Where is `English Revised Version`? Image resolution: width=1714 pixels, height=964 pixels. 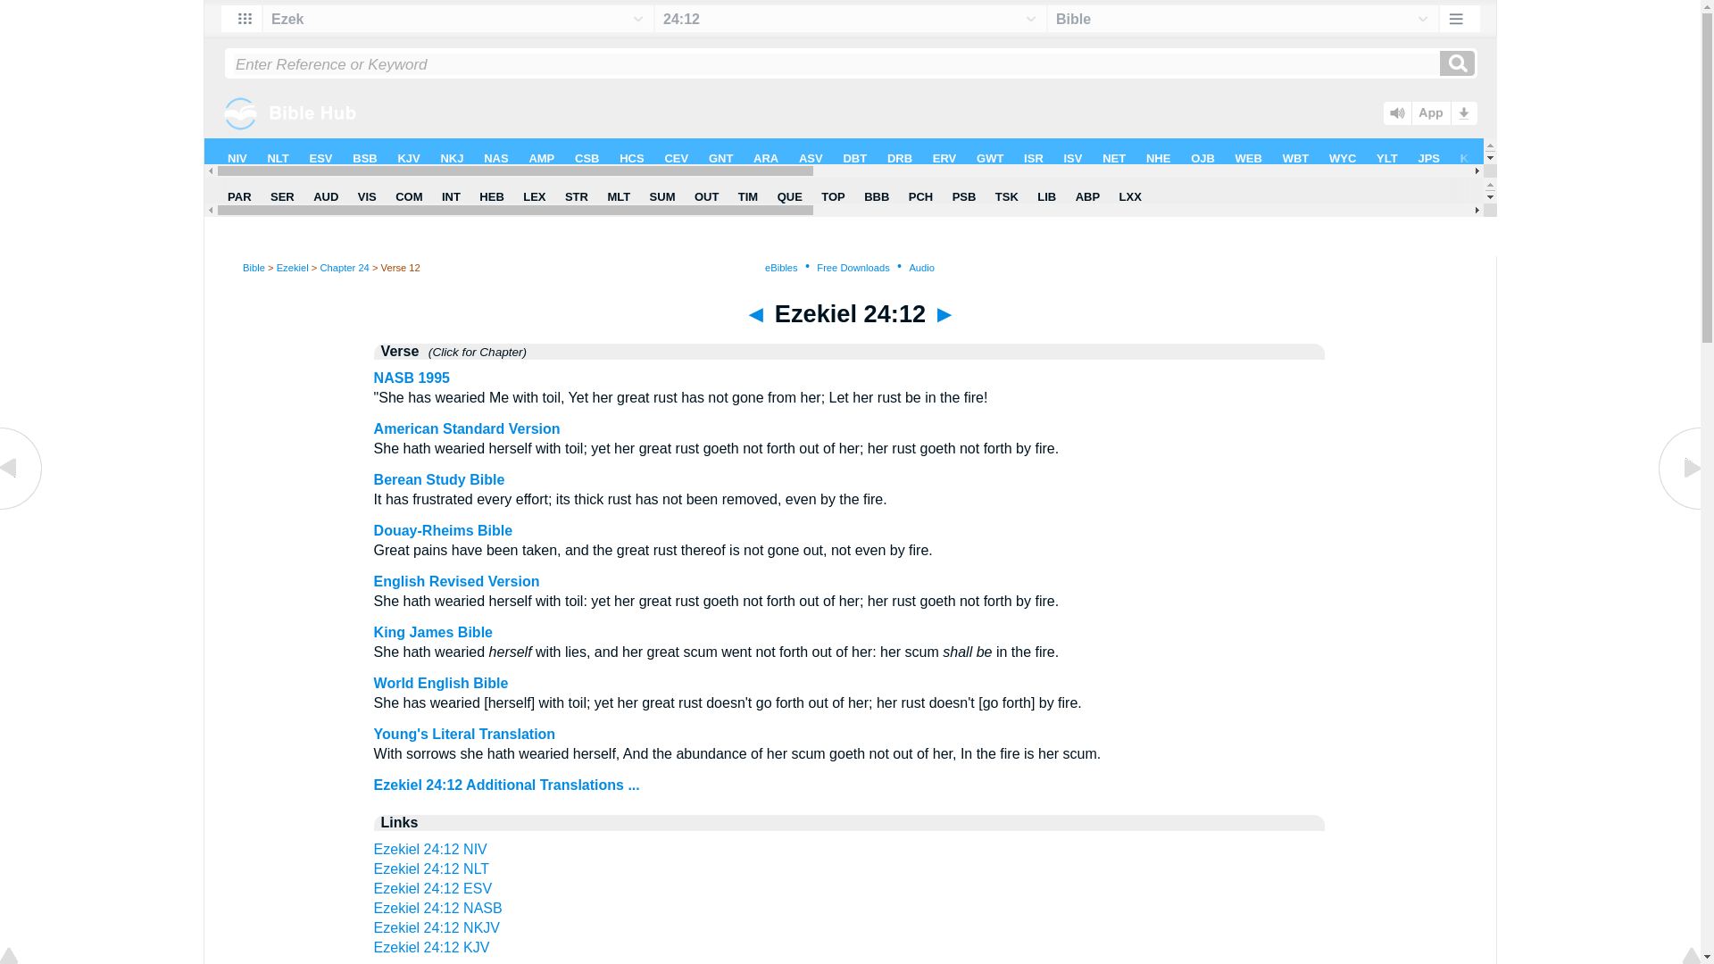
English Revised Version is located at coordinates (456, 580).